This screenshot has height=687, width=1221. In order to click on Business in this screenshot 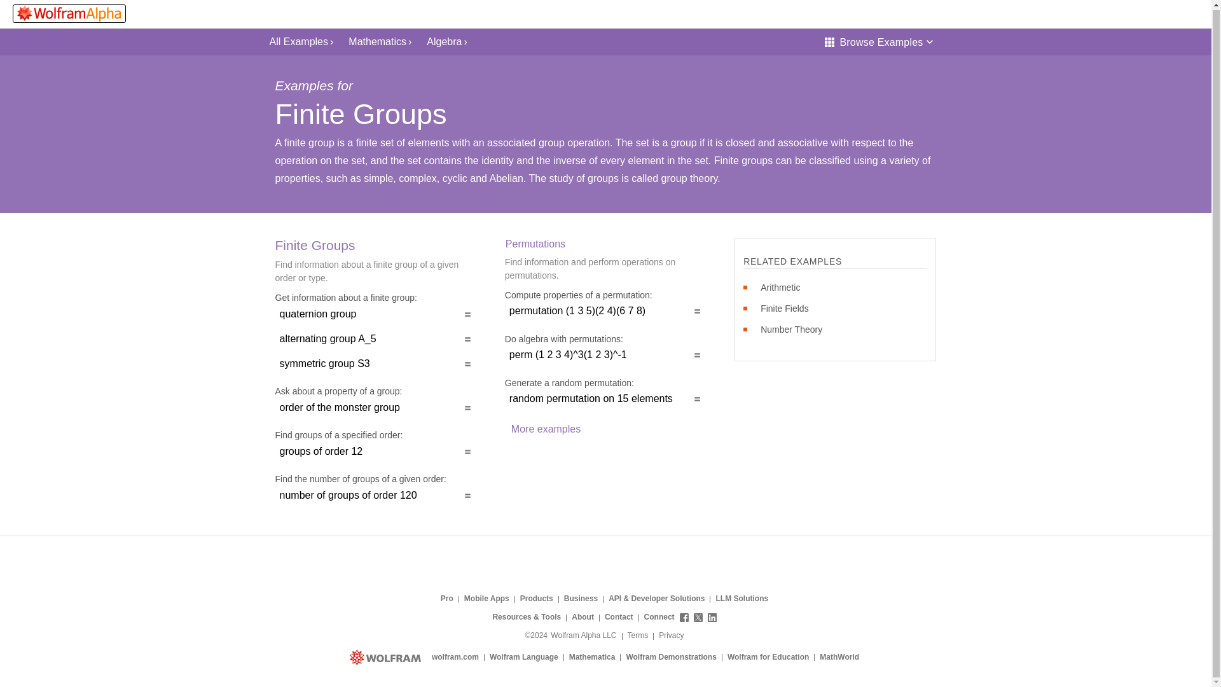, I will do `click(581, 599)`.